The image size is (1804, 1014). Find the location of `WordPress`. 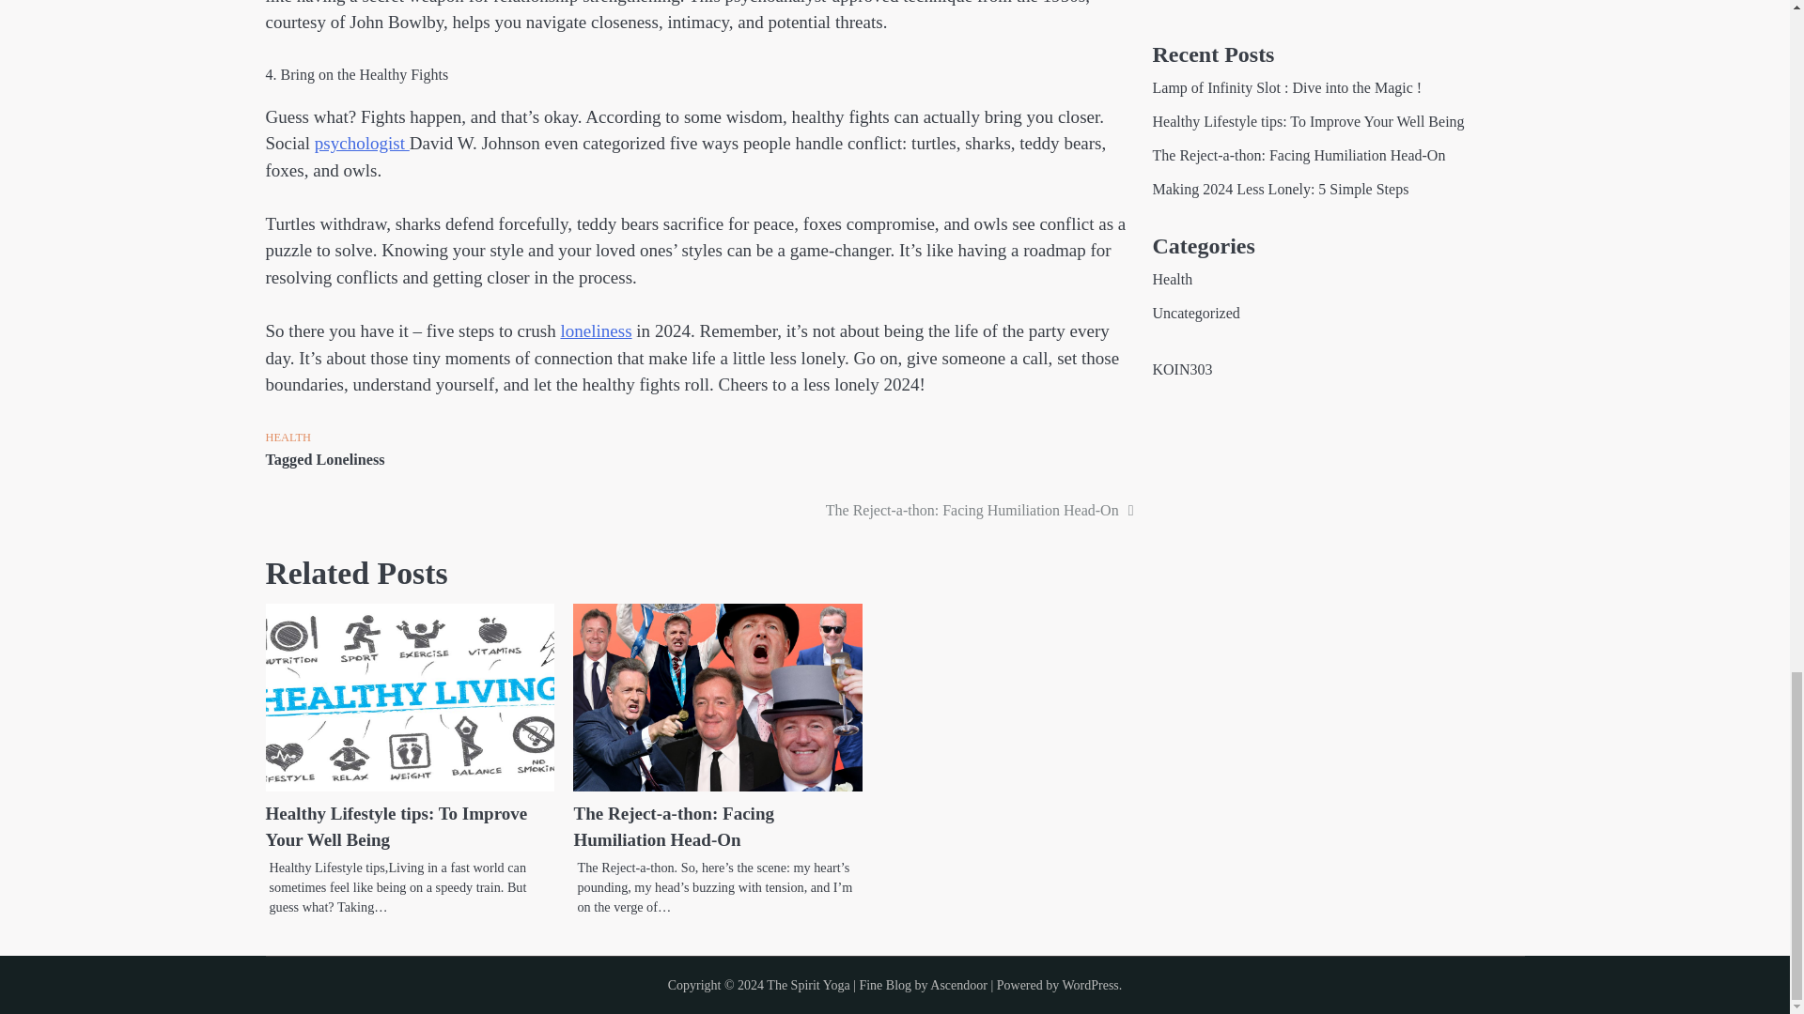

WordPress is located at coordinates (1090, 986).